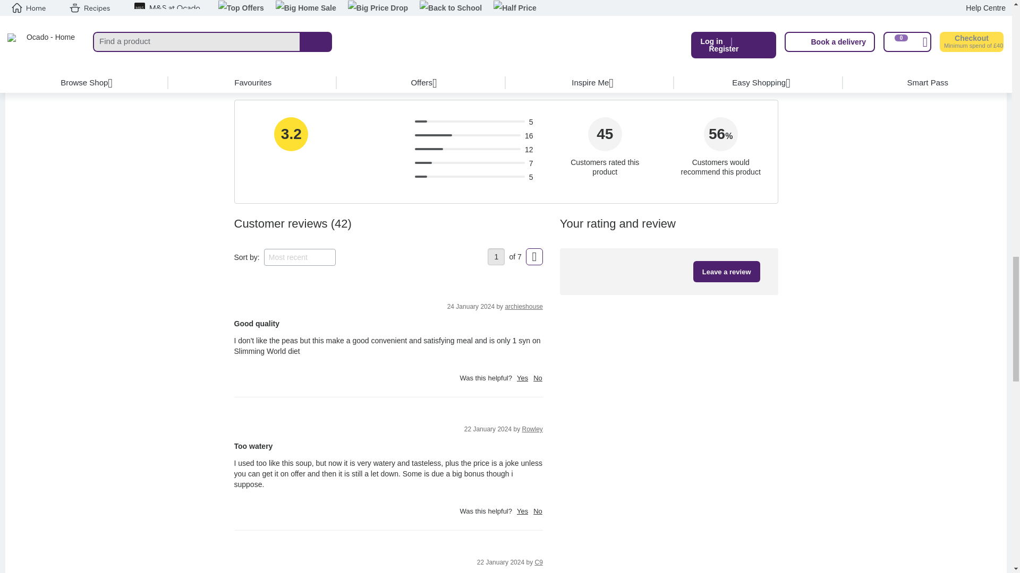 This screenshot has width=1020, height=573. What do you see at coordinates (420, 121) in the screenshot?
I see `Reviews 0.6 of 5` at bounding box center [420, 121].